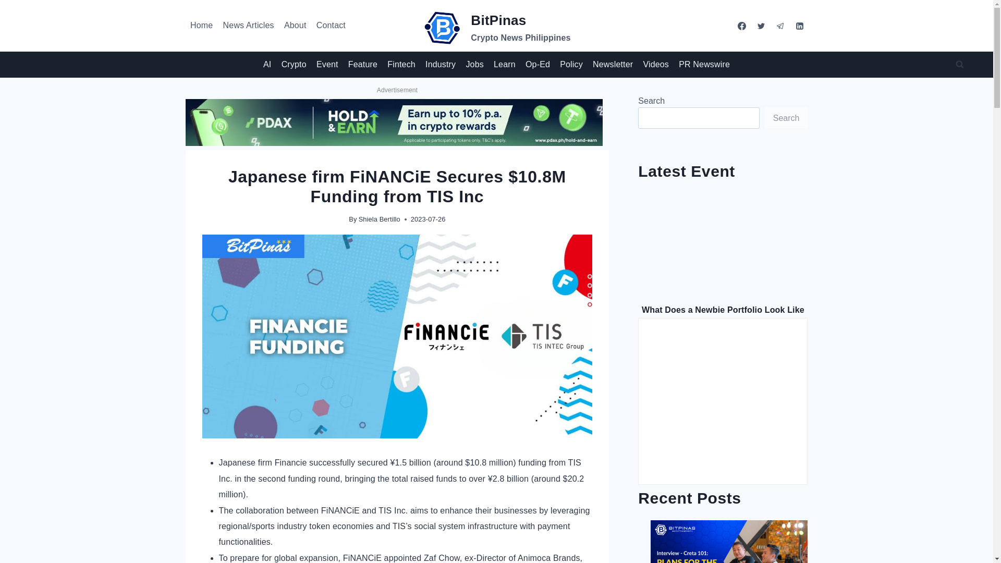 The height and width of the screenshot is (563, 1001). Describe the element at coordinates (504, 65) in the screenshot. I see `Videos` at that location.